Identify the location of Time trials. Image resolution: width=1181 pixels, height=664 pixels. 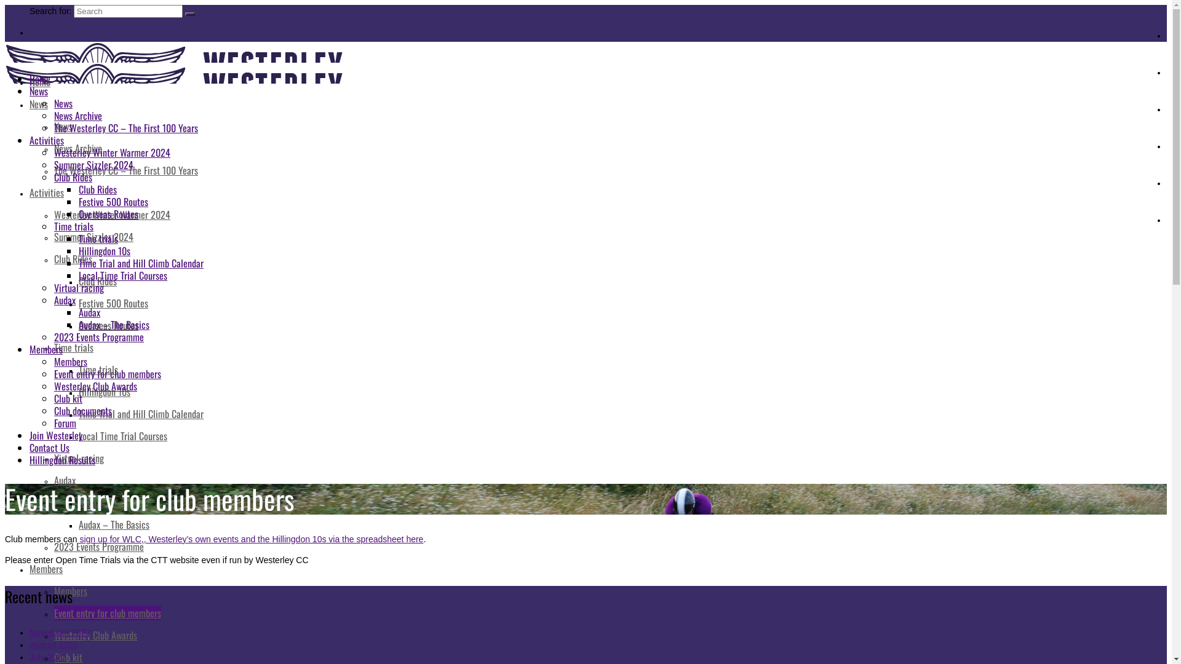
(98, 239).